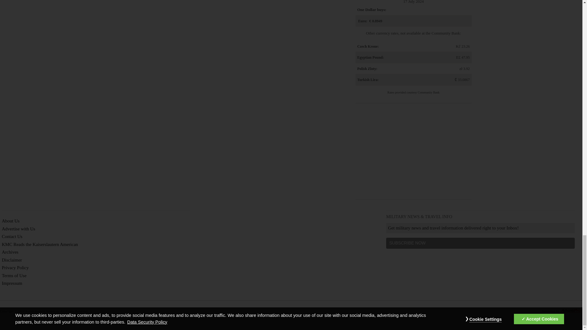 This screenshot has height=330, width=587. What do you see at coordinates (413, 152) in the screenshot?
I see `3rd party ad content` at bounding box center [413, 152].